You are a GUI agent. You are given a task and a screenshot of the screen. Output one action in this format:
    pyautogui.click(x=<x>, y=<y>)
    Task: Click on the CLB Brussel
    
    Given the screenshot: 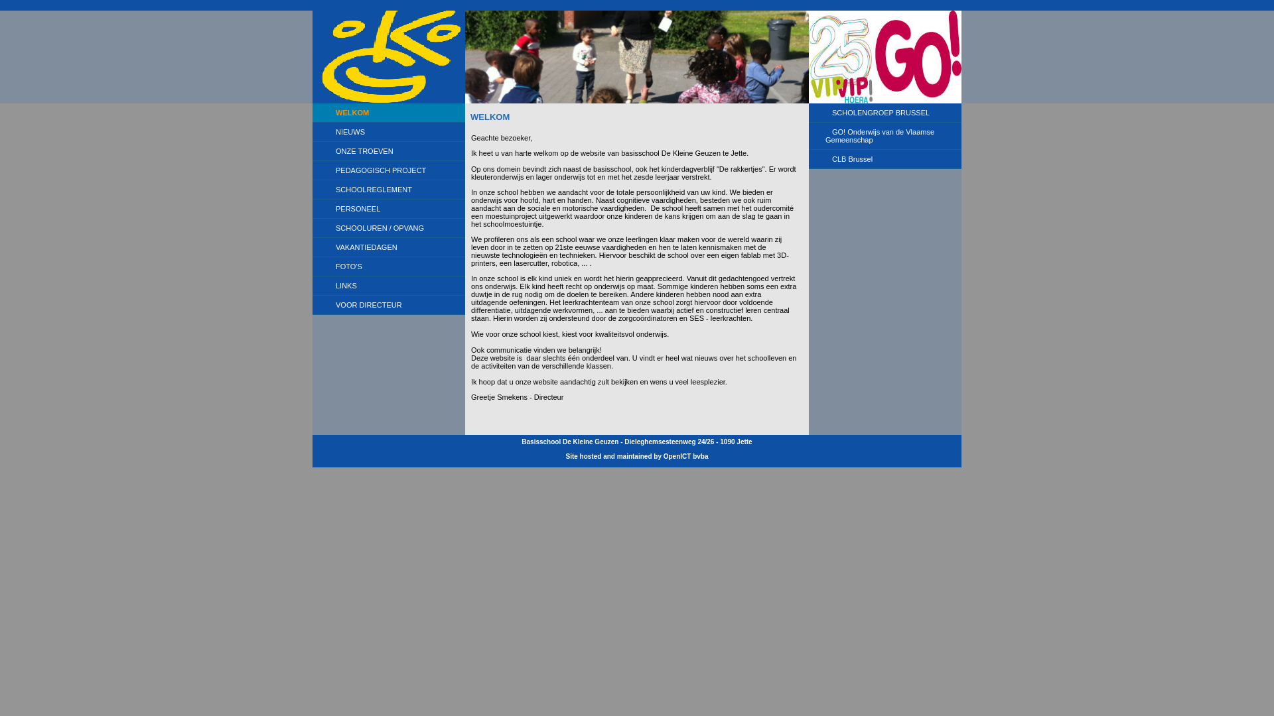 What is the action you would take?
    pyautogui.click(x=885, y=159)
    